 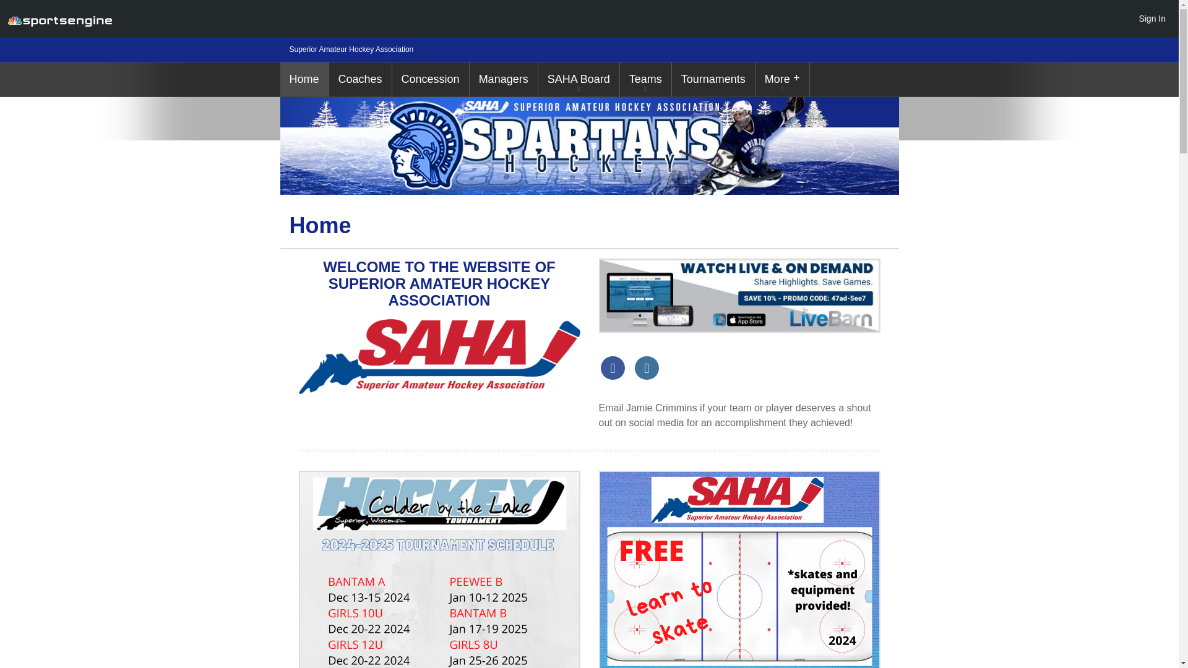 I want to click on click to go to 'Manager Information', so click(x=504, y=79).